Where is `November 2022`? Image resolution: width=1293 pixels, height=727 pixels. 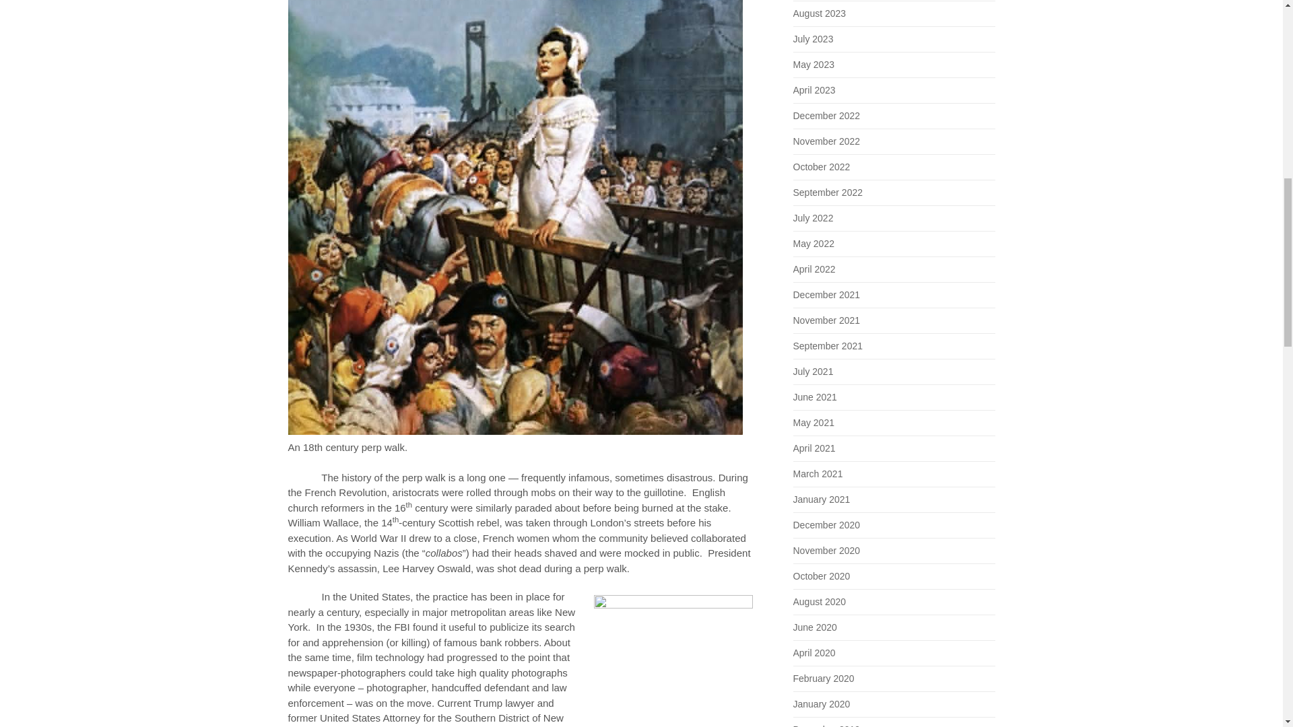
November 2022 is located at coordinates (827, 141).